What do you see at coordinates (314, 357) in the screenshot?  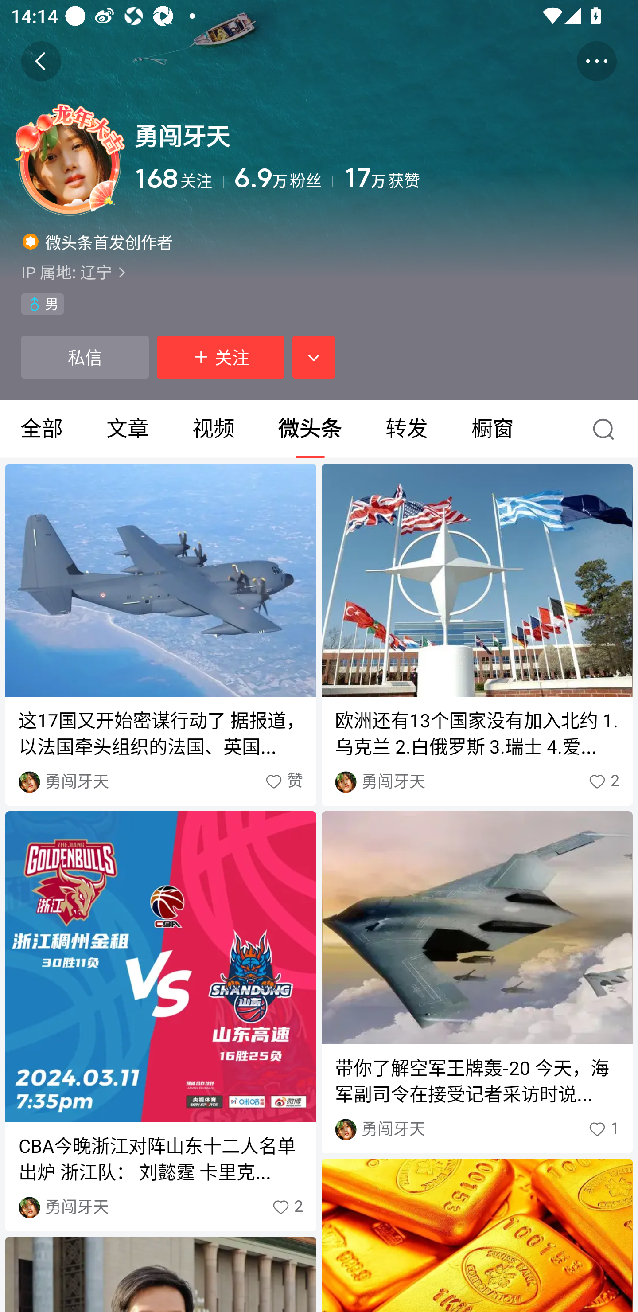 I see `展开相关推荐，按钮` at bounding box center [314, 357].